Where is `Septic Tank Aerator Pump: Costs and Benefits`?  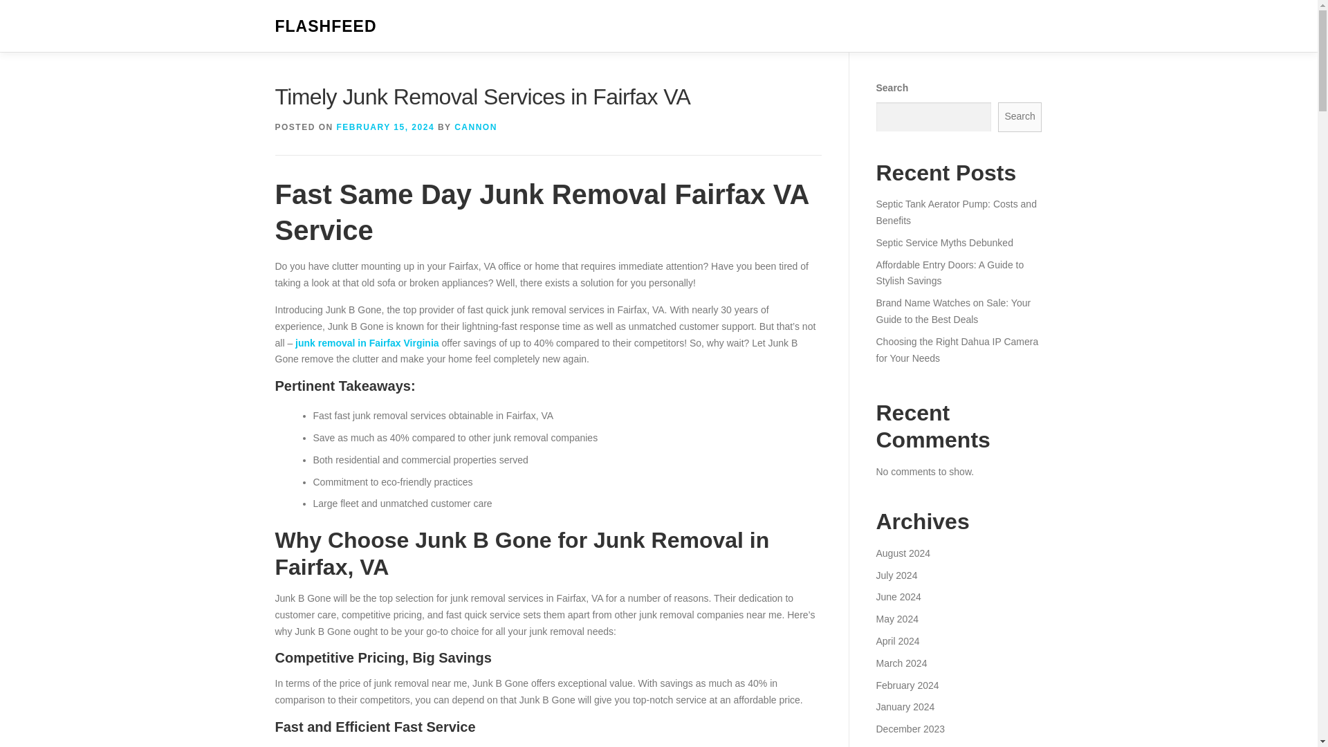 Septic Tank Aerator Pump: Costs and Benefits is located at coordinates (955, 212).